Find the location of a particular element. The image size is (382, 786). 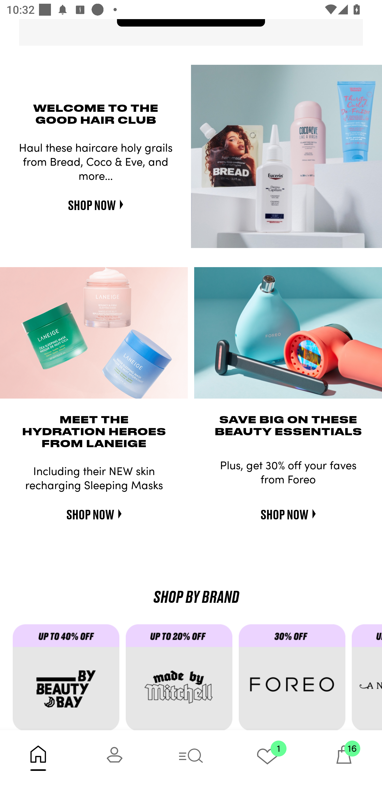

1 is located at coordinates (267, 758).